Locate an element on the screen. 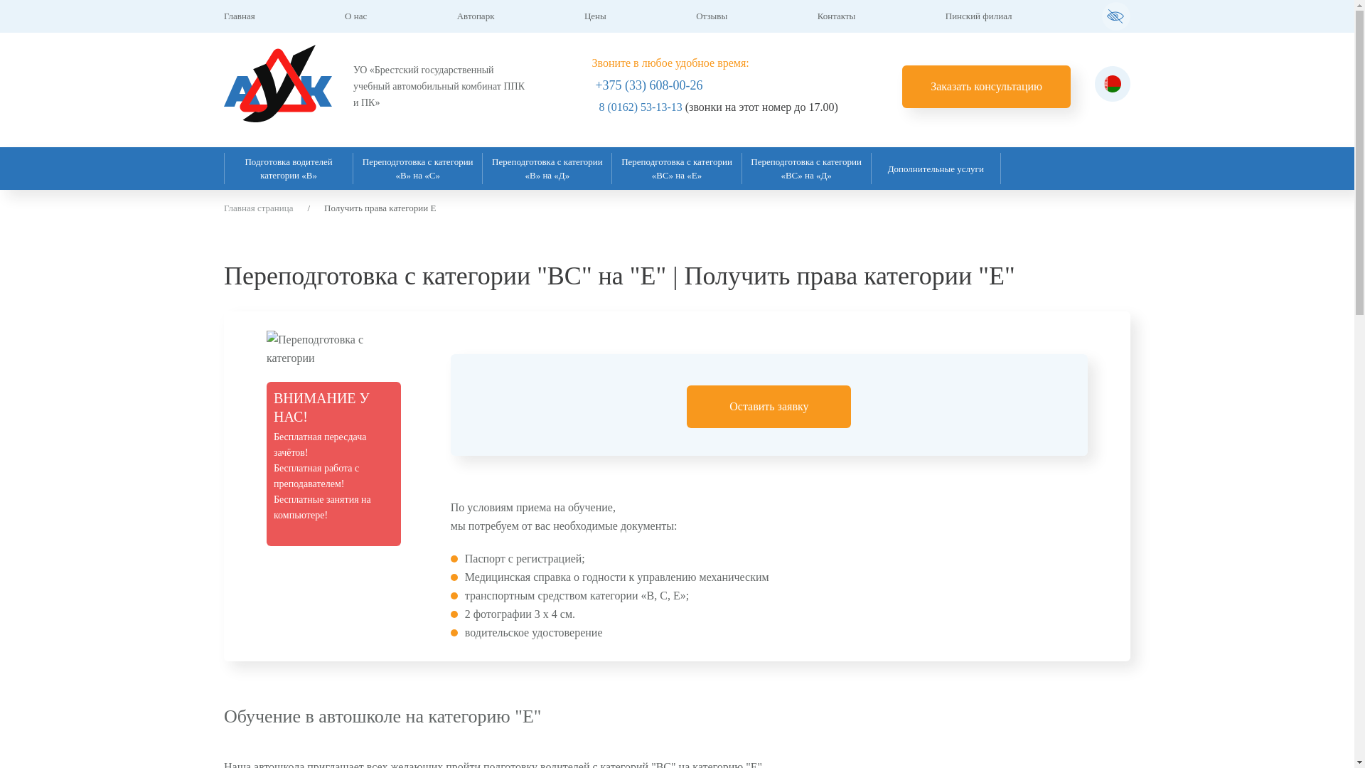 The width and height of the screenshot is (1365, 768). +375 (33) 608-00-26 is located at coordinates (648, 85).